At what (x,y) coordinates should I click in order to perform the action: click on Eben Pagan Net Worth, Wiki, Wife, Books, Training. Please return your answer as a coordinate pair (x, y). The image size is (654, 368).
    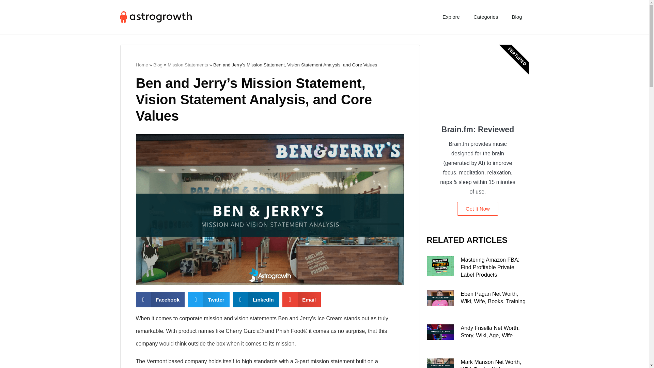
    Looking at the image, I should click on (493, 298).